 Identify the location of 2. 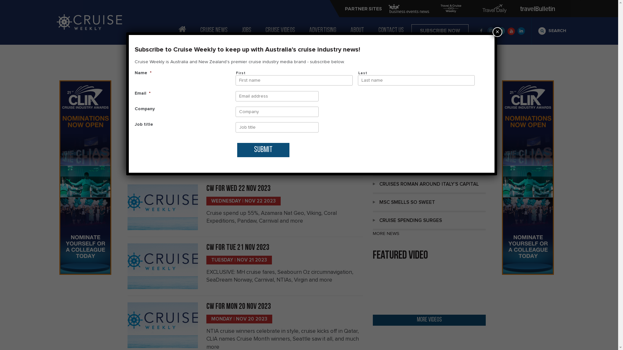
(323, 111).